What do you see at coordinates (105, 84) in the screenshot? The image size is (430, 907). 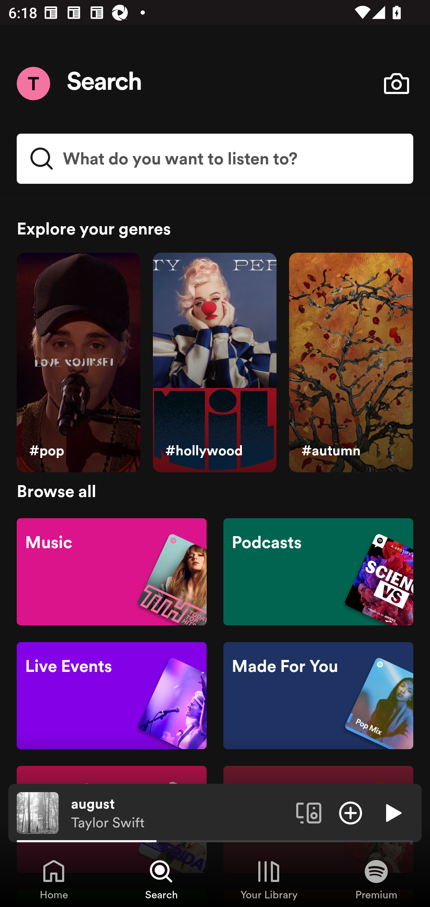 I see `Search` at bounding box center [105, 84].